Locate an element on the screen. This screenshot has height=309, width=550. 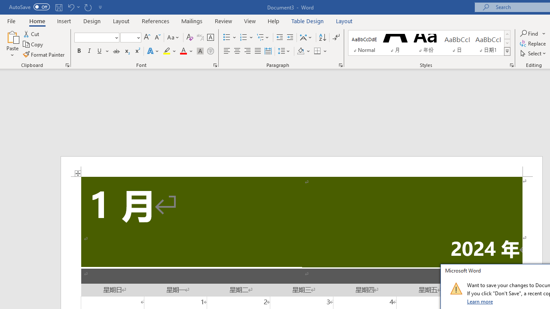
Replace... is located at coordinates (534, 44).